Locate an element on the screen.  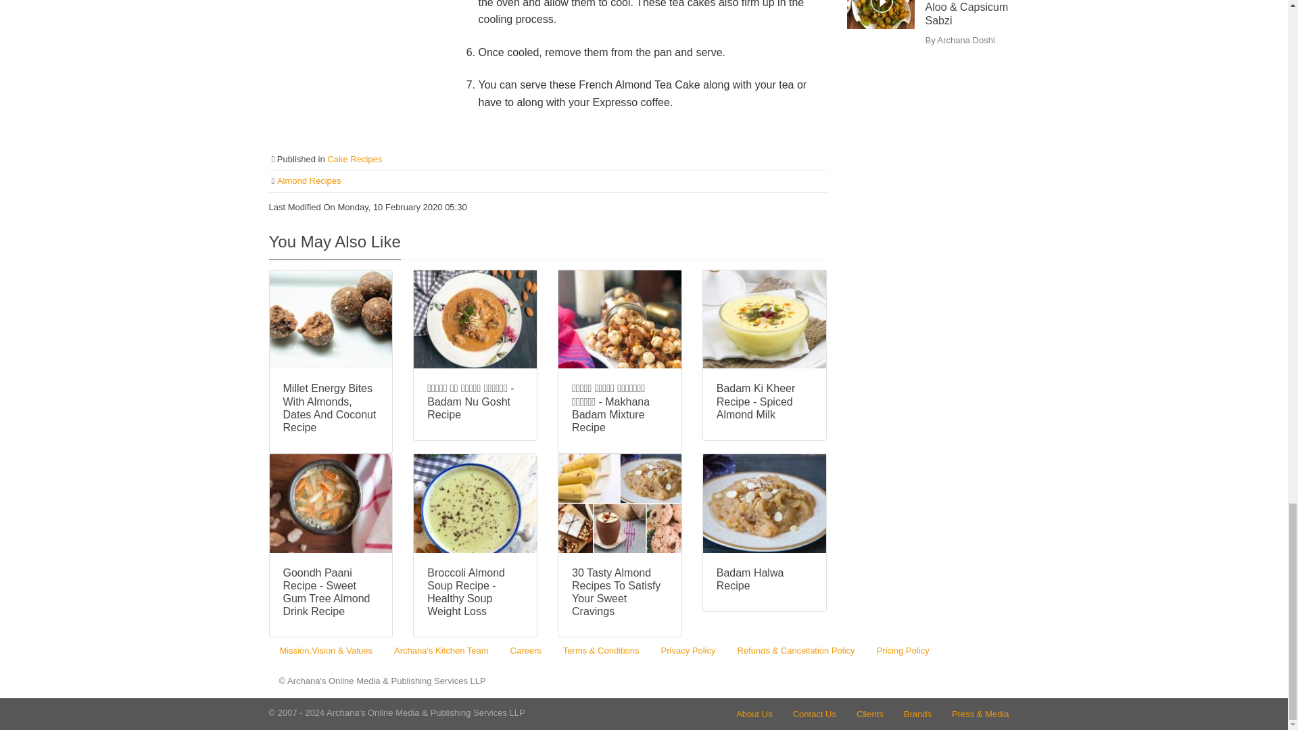
Broccoli Almond Soup Recipe - Healthy Soup Weight Loss is located at coordinates (475, 592).